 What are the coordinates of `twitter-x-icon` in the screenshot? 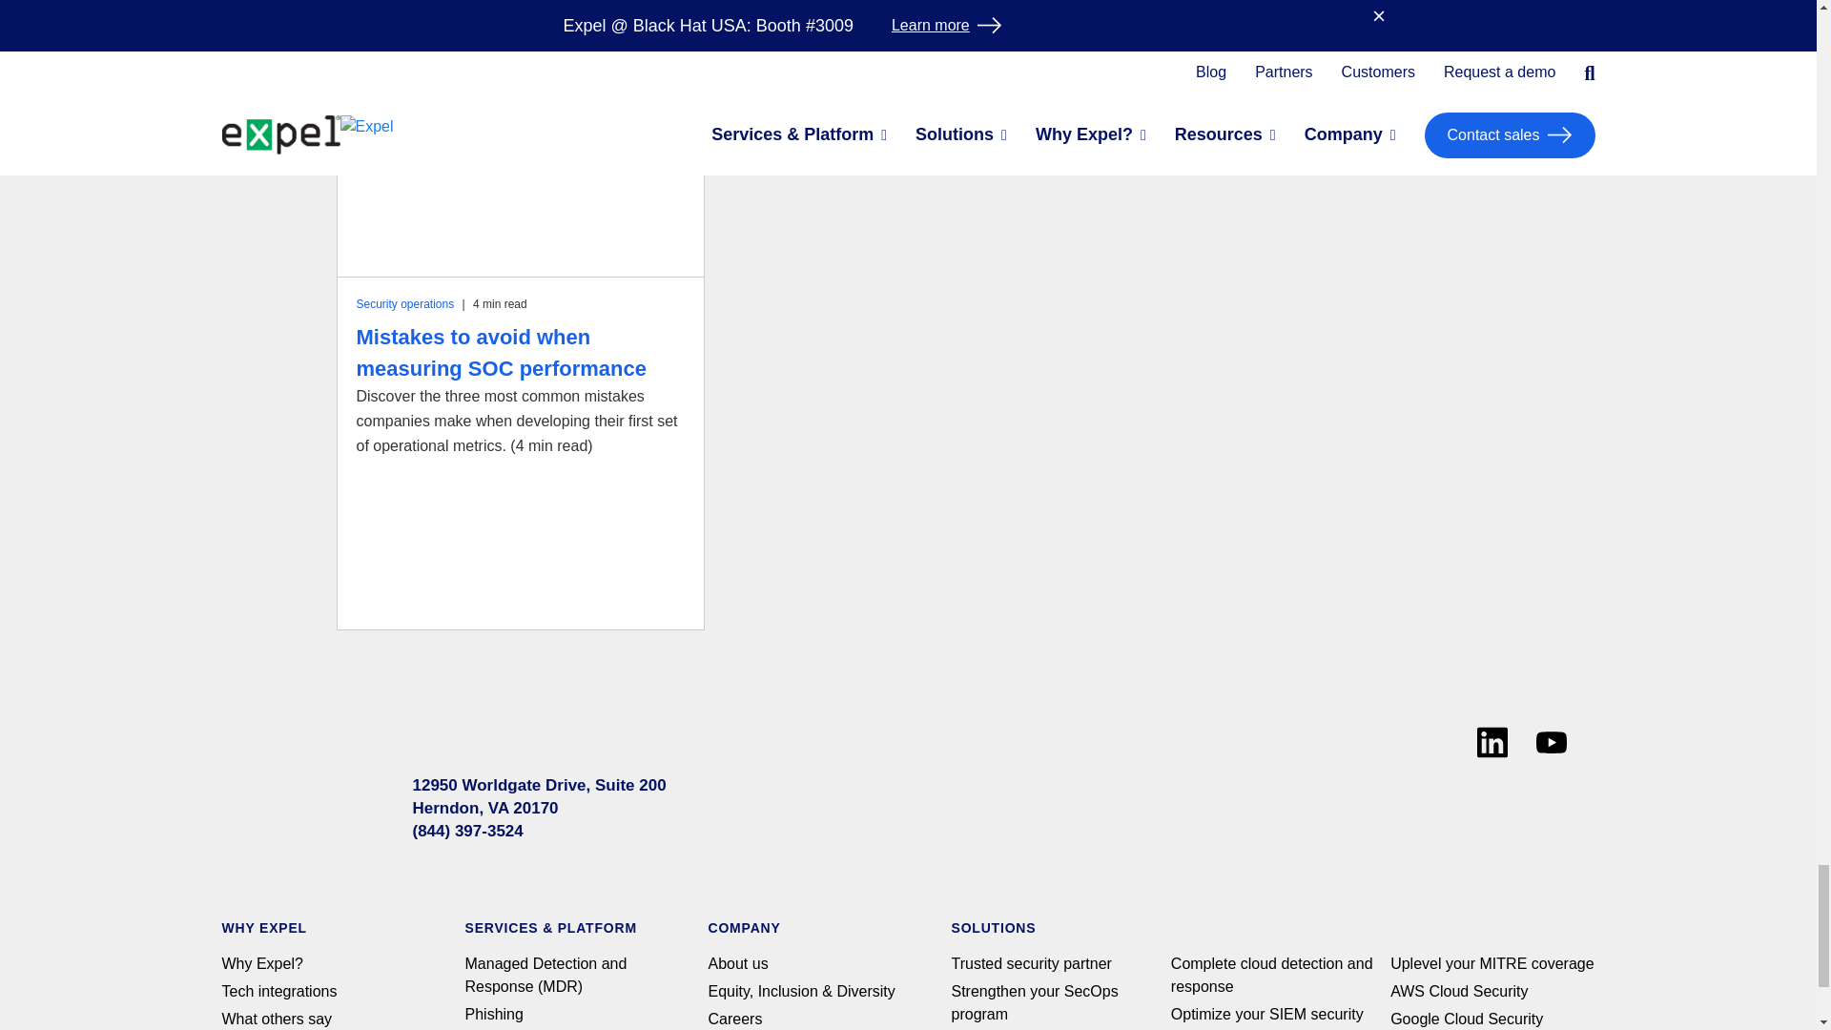 It's located at (1305, 797).